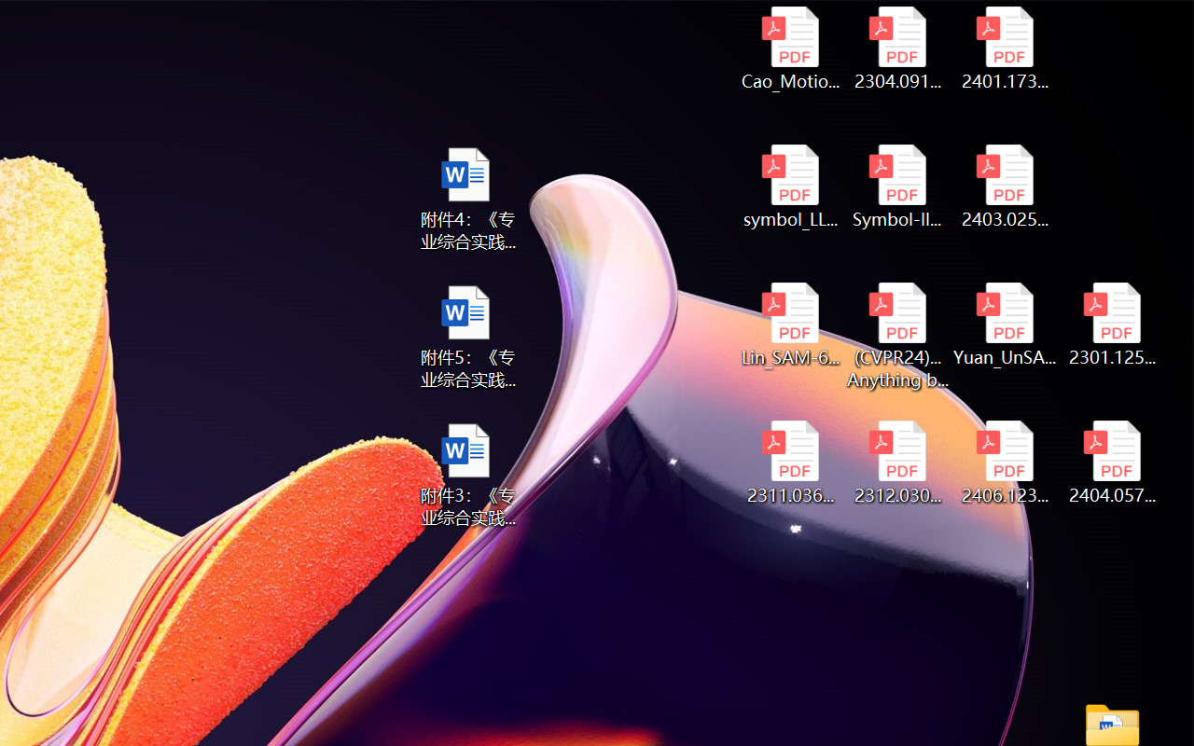 This screenshot has width=1194, height=746. Describe the element at coordinates (1006, 463) in the screenshot. I see `2406.12373v2.pdf` at that location.